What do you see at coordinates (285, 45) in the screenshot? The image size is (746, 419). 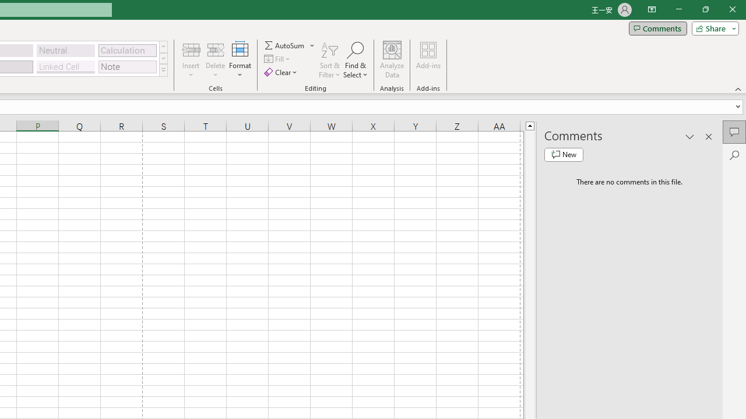 I see `Sum` at bounding box center [285, 45].